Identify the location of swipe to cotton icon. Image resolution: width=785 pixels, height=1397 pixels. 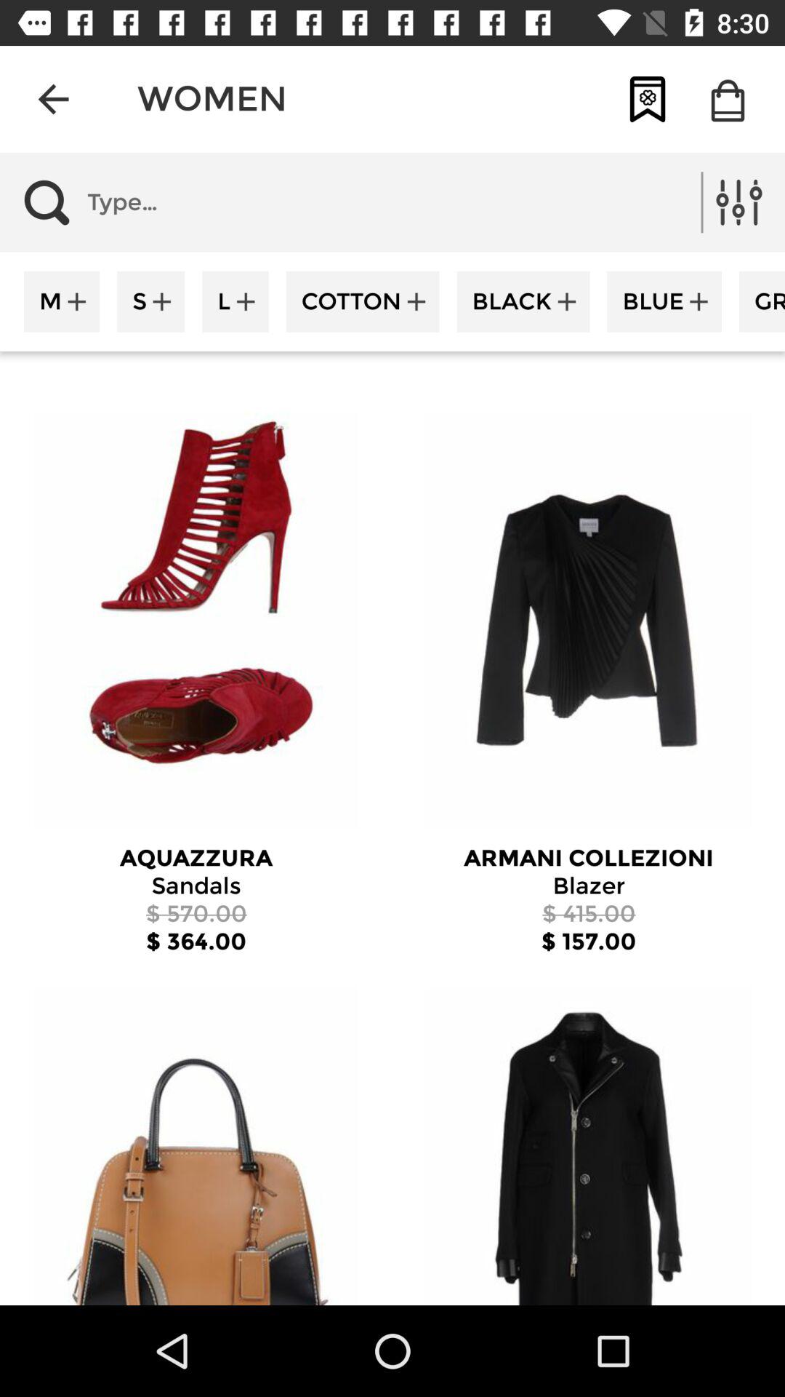
(362, 301).